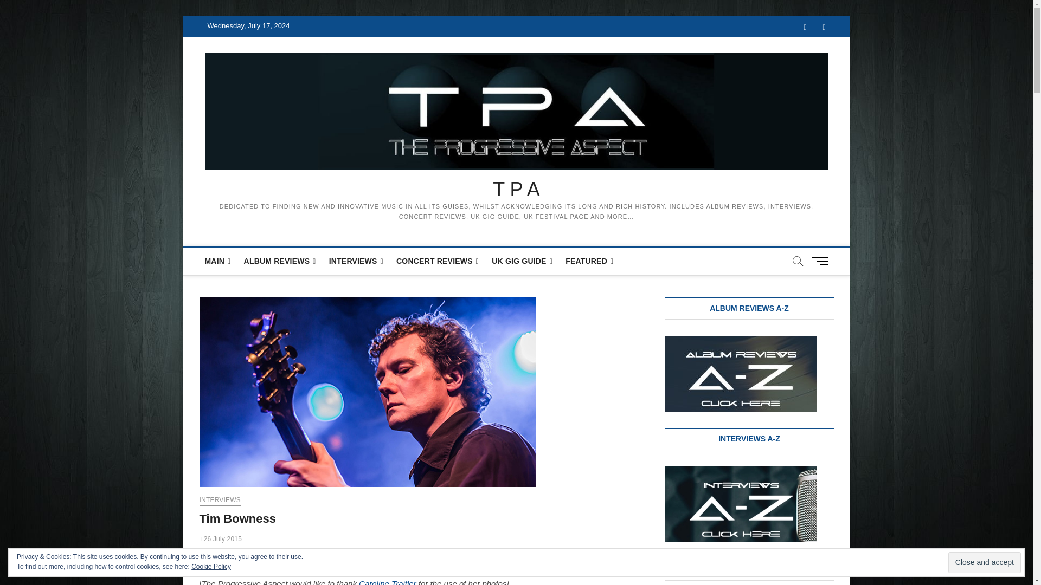 This screenshot has width=1041, height=585. What do you see at coordinates (220, 500) in the screenshot?
I see `INTERVIEWS` at bounding box center [220, 500].